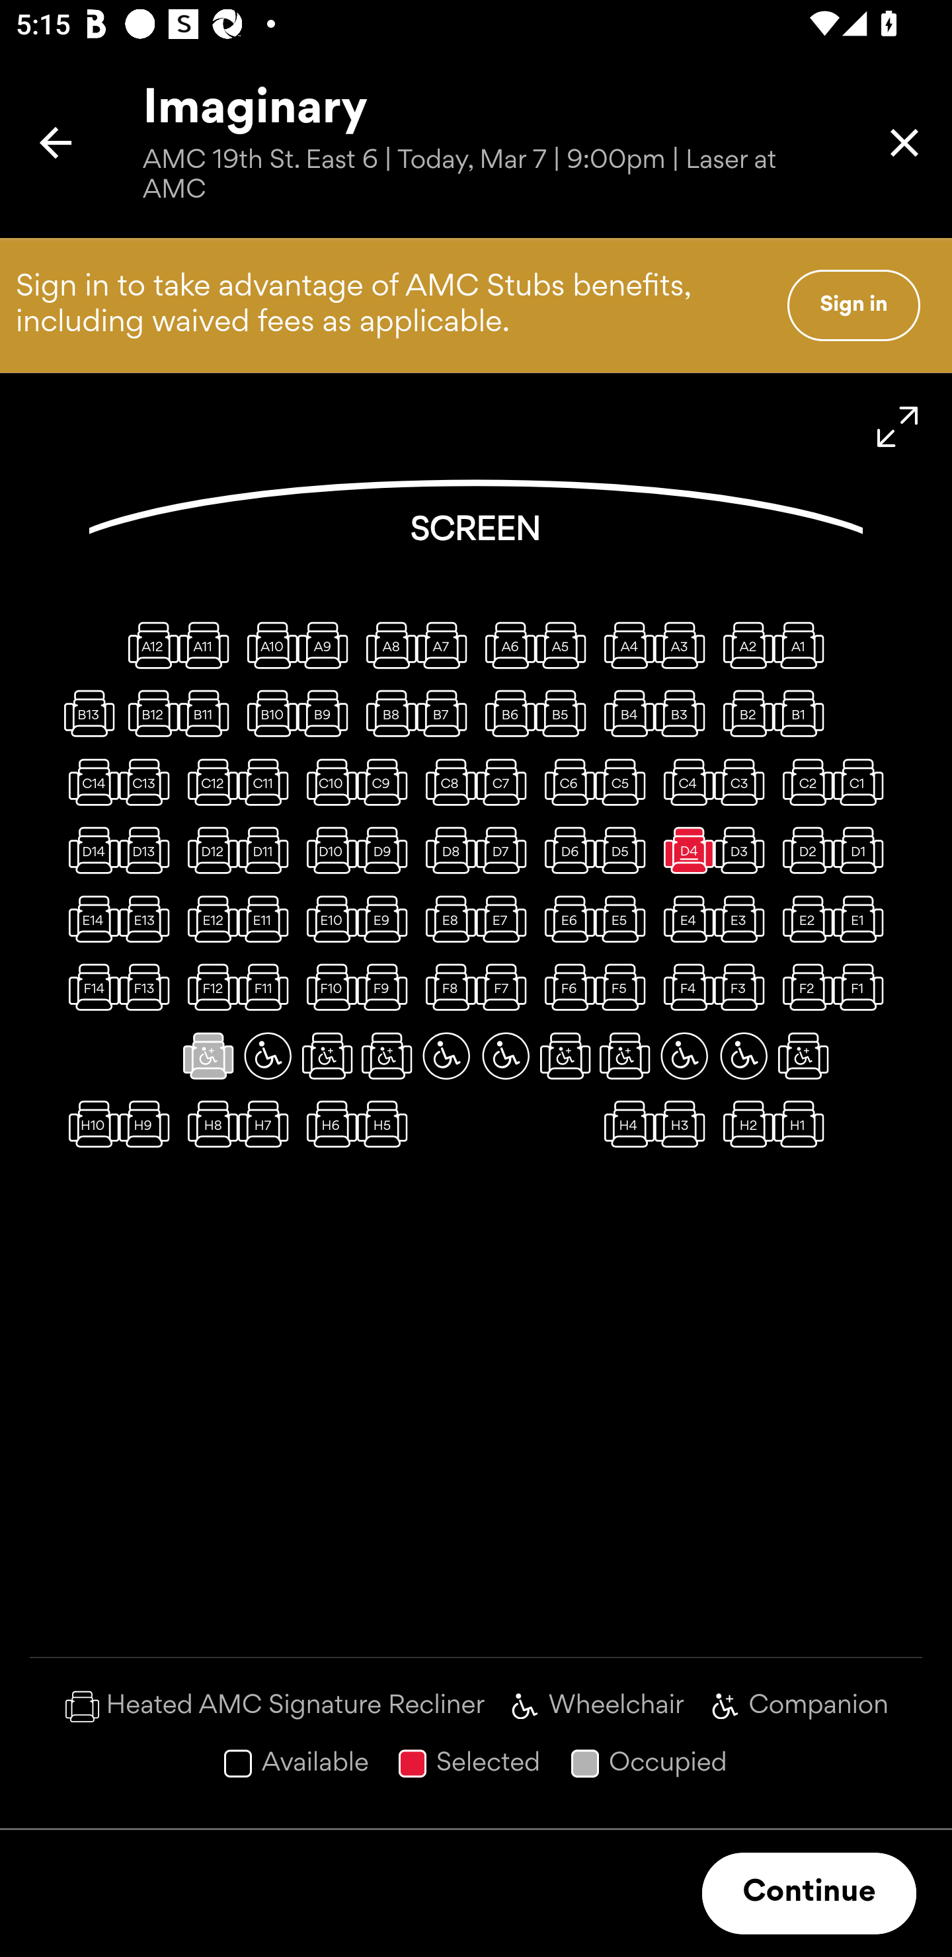  What do you see at coordinates (505, 987) in the screenshot?
I see `F7, Regular seat, available` at bounding box center [505, 987].